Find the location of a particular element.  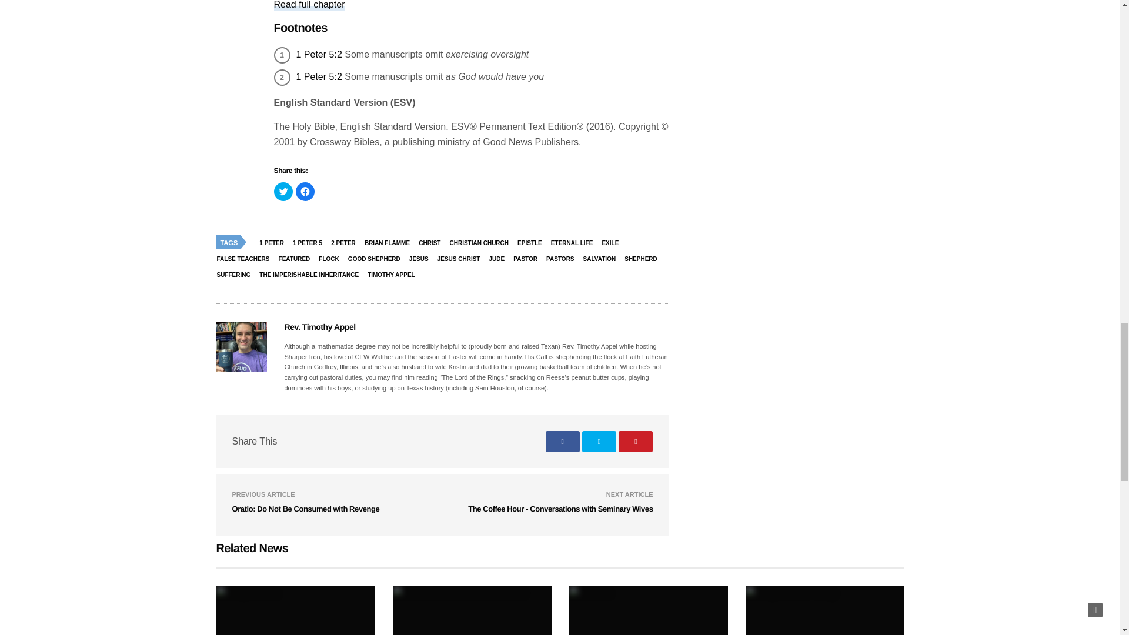

Go to 1 Peter 5:2 is located at coordinates (319, 54).